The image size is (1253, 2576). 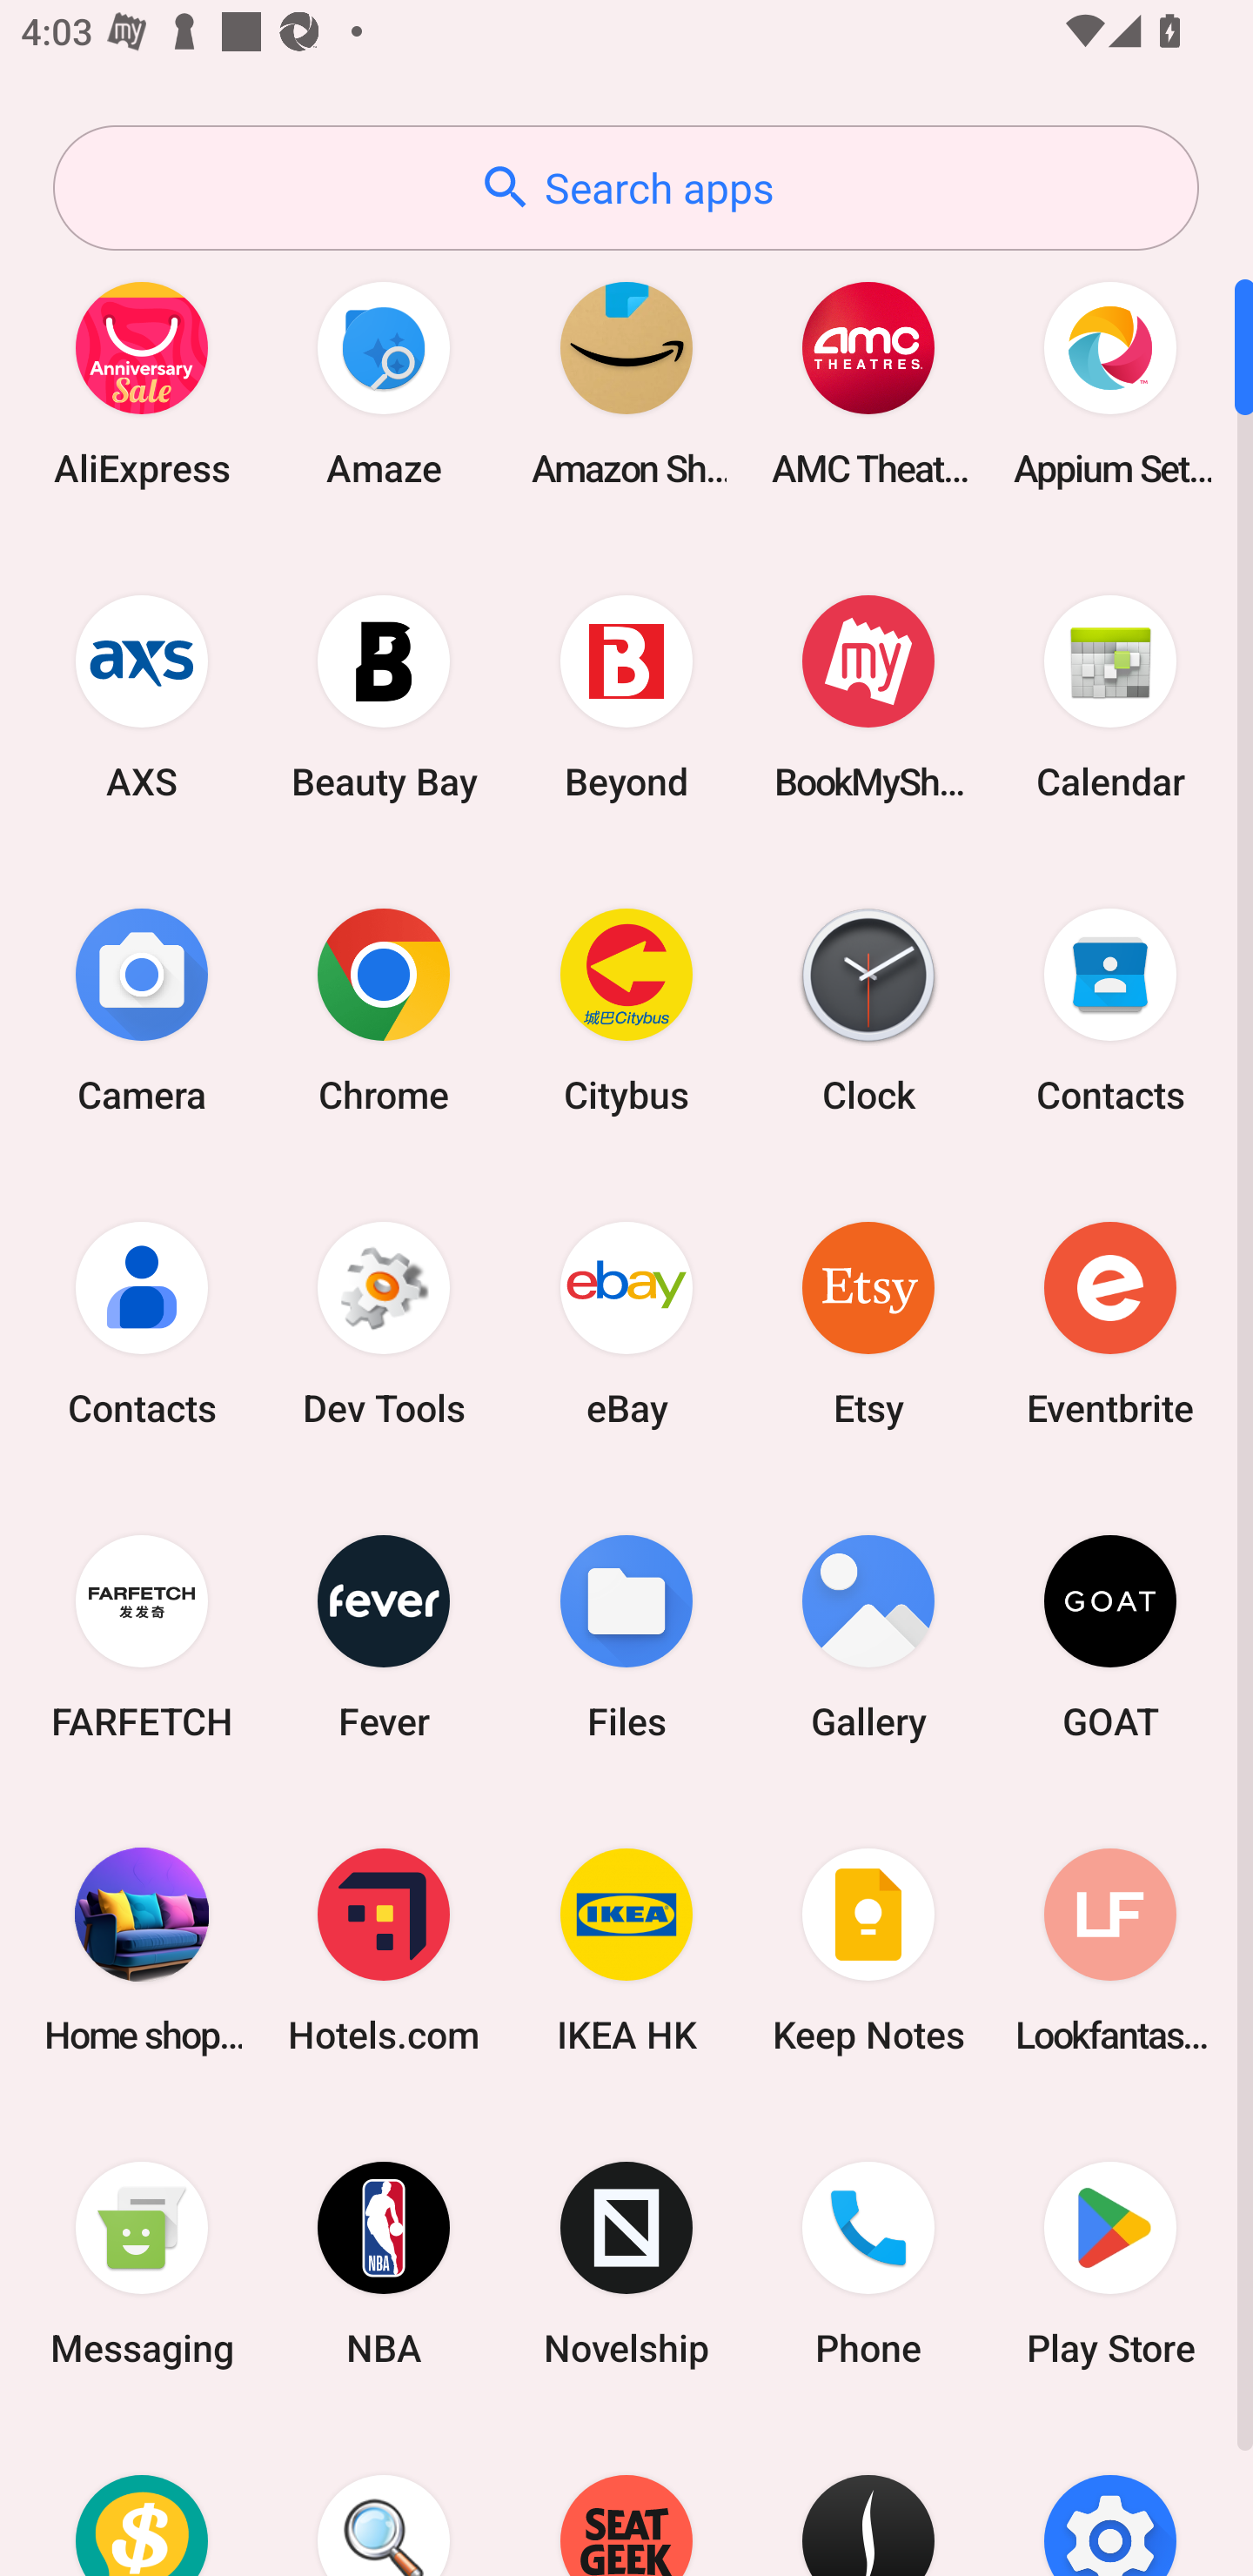 What do you see at coordinates (142, 696) in the screenshot?
I see `AXS` at bounding box center [142, 696].